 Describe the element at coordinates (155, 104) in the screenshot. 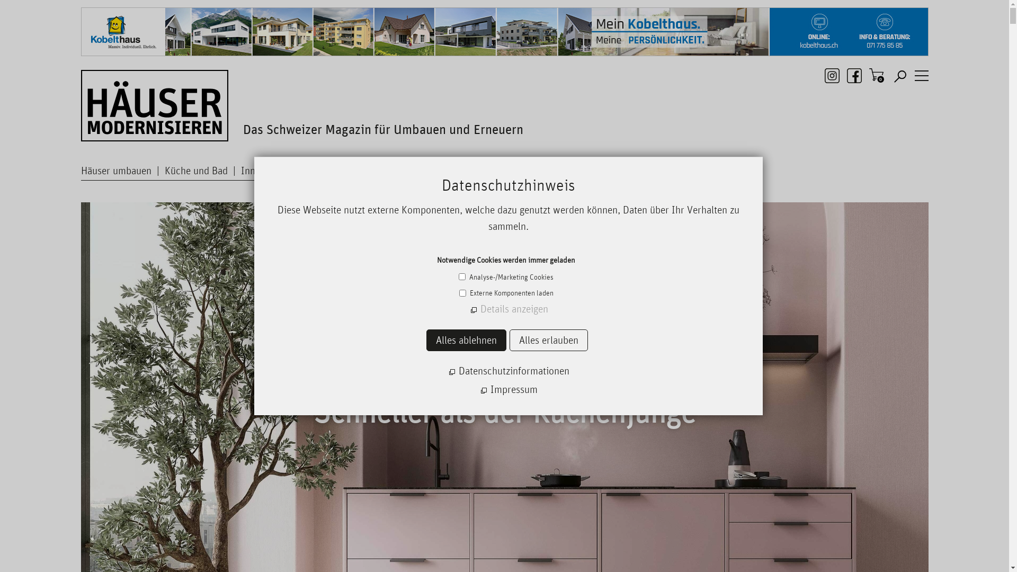

I see `Zur Startseite` at that location.